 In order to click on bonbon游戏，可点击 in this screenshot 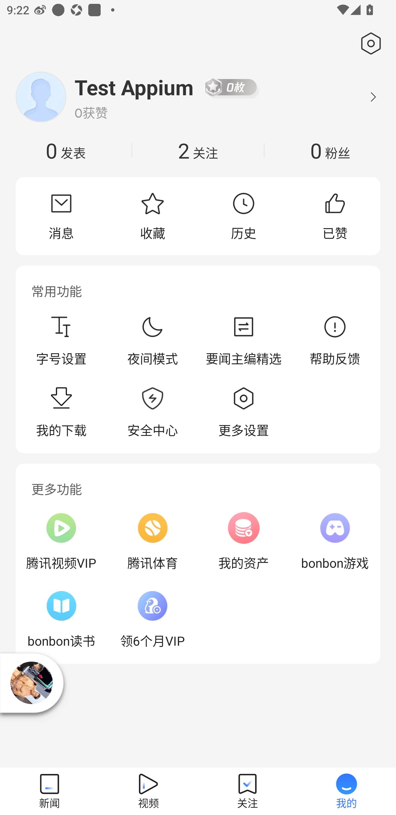, I will do `click(335, 541)`.